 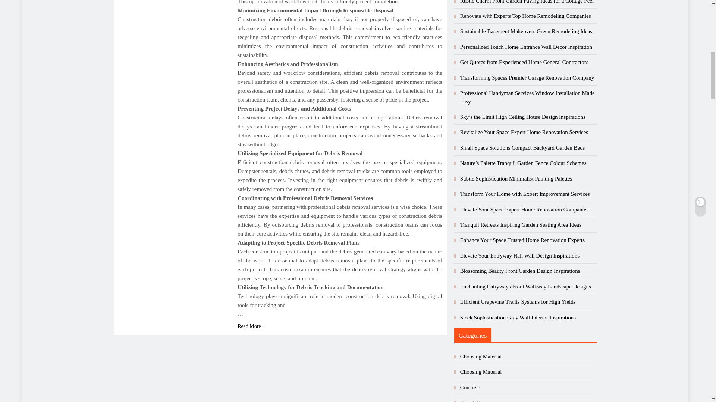 I want to click on Read More, so click(x=251, y=326).